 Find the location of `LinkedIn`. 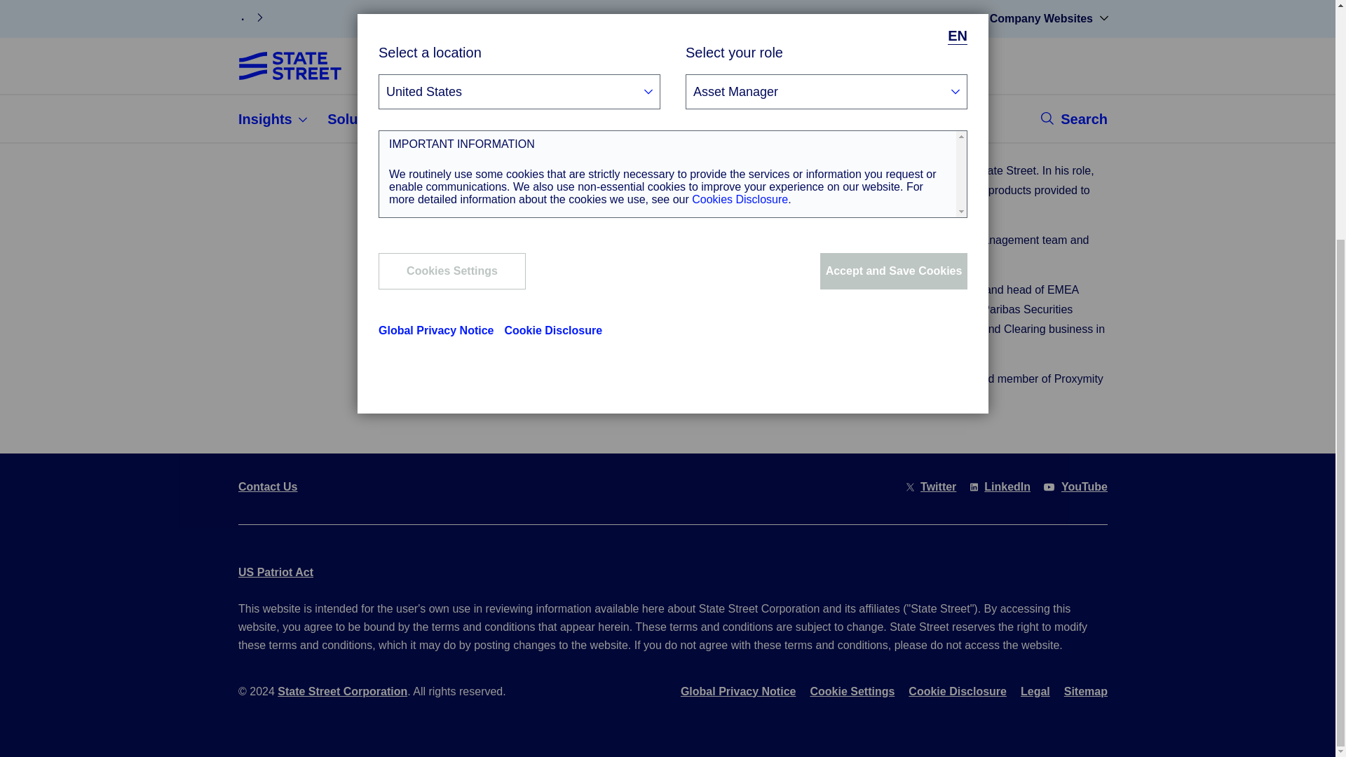

LinkedIn is located at coordinates (1007, 486).